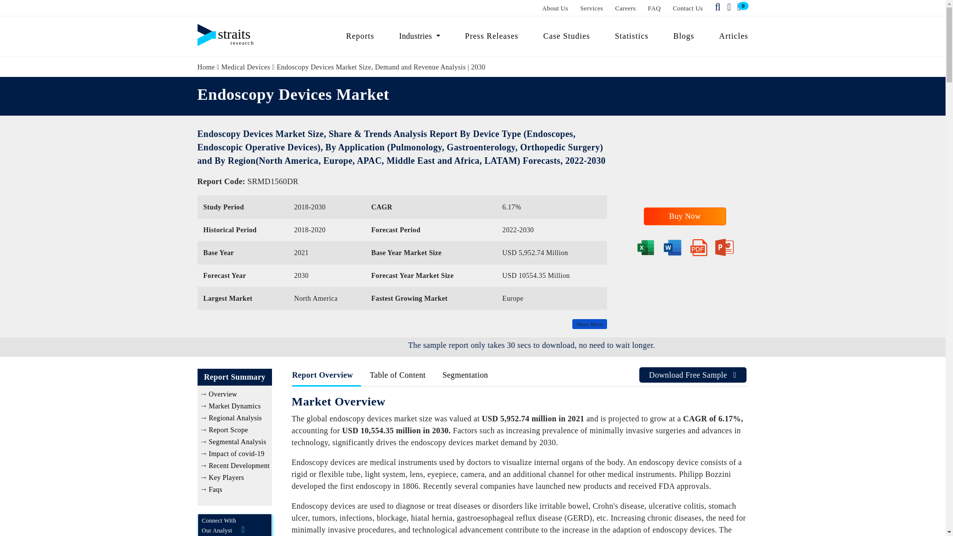 The image size is (953, 536). I want to click on Impact of covid-19, so click(236, 454).